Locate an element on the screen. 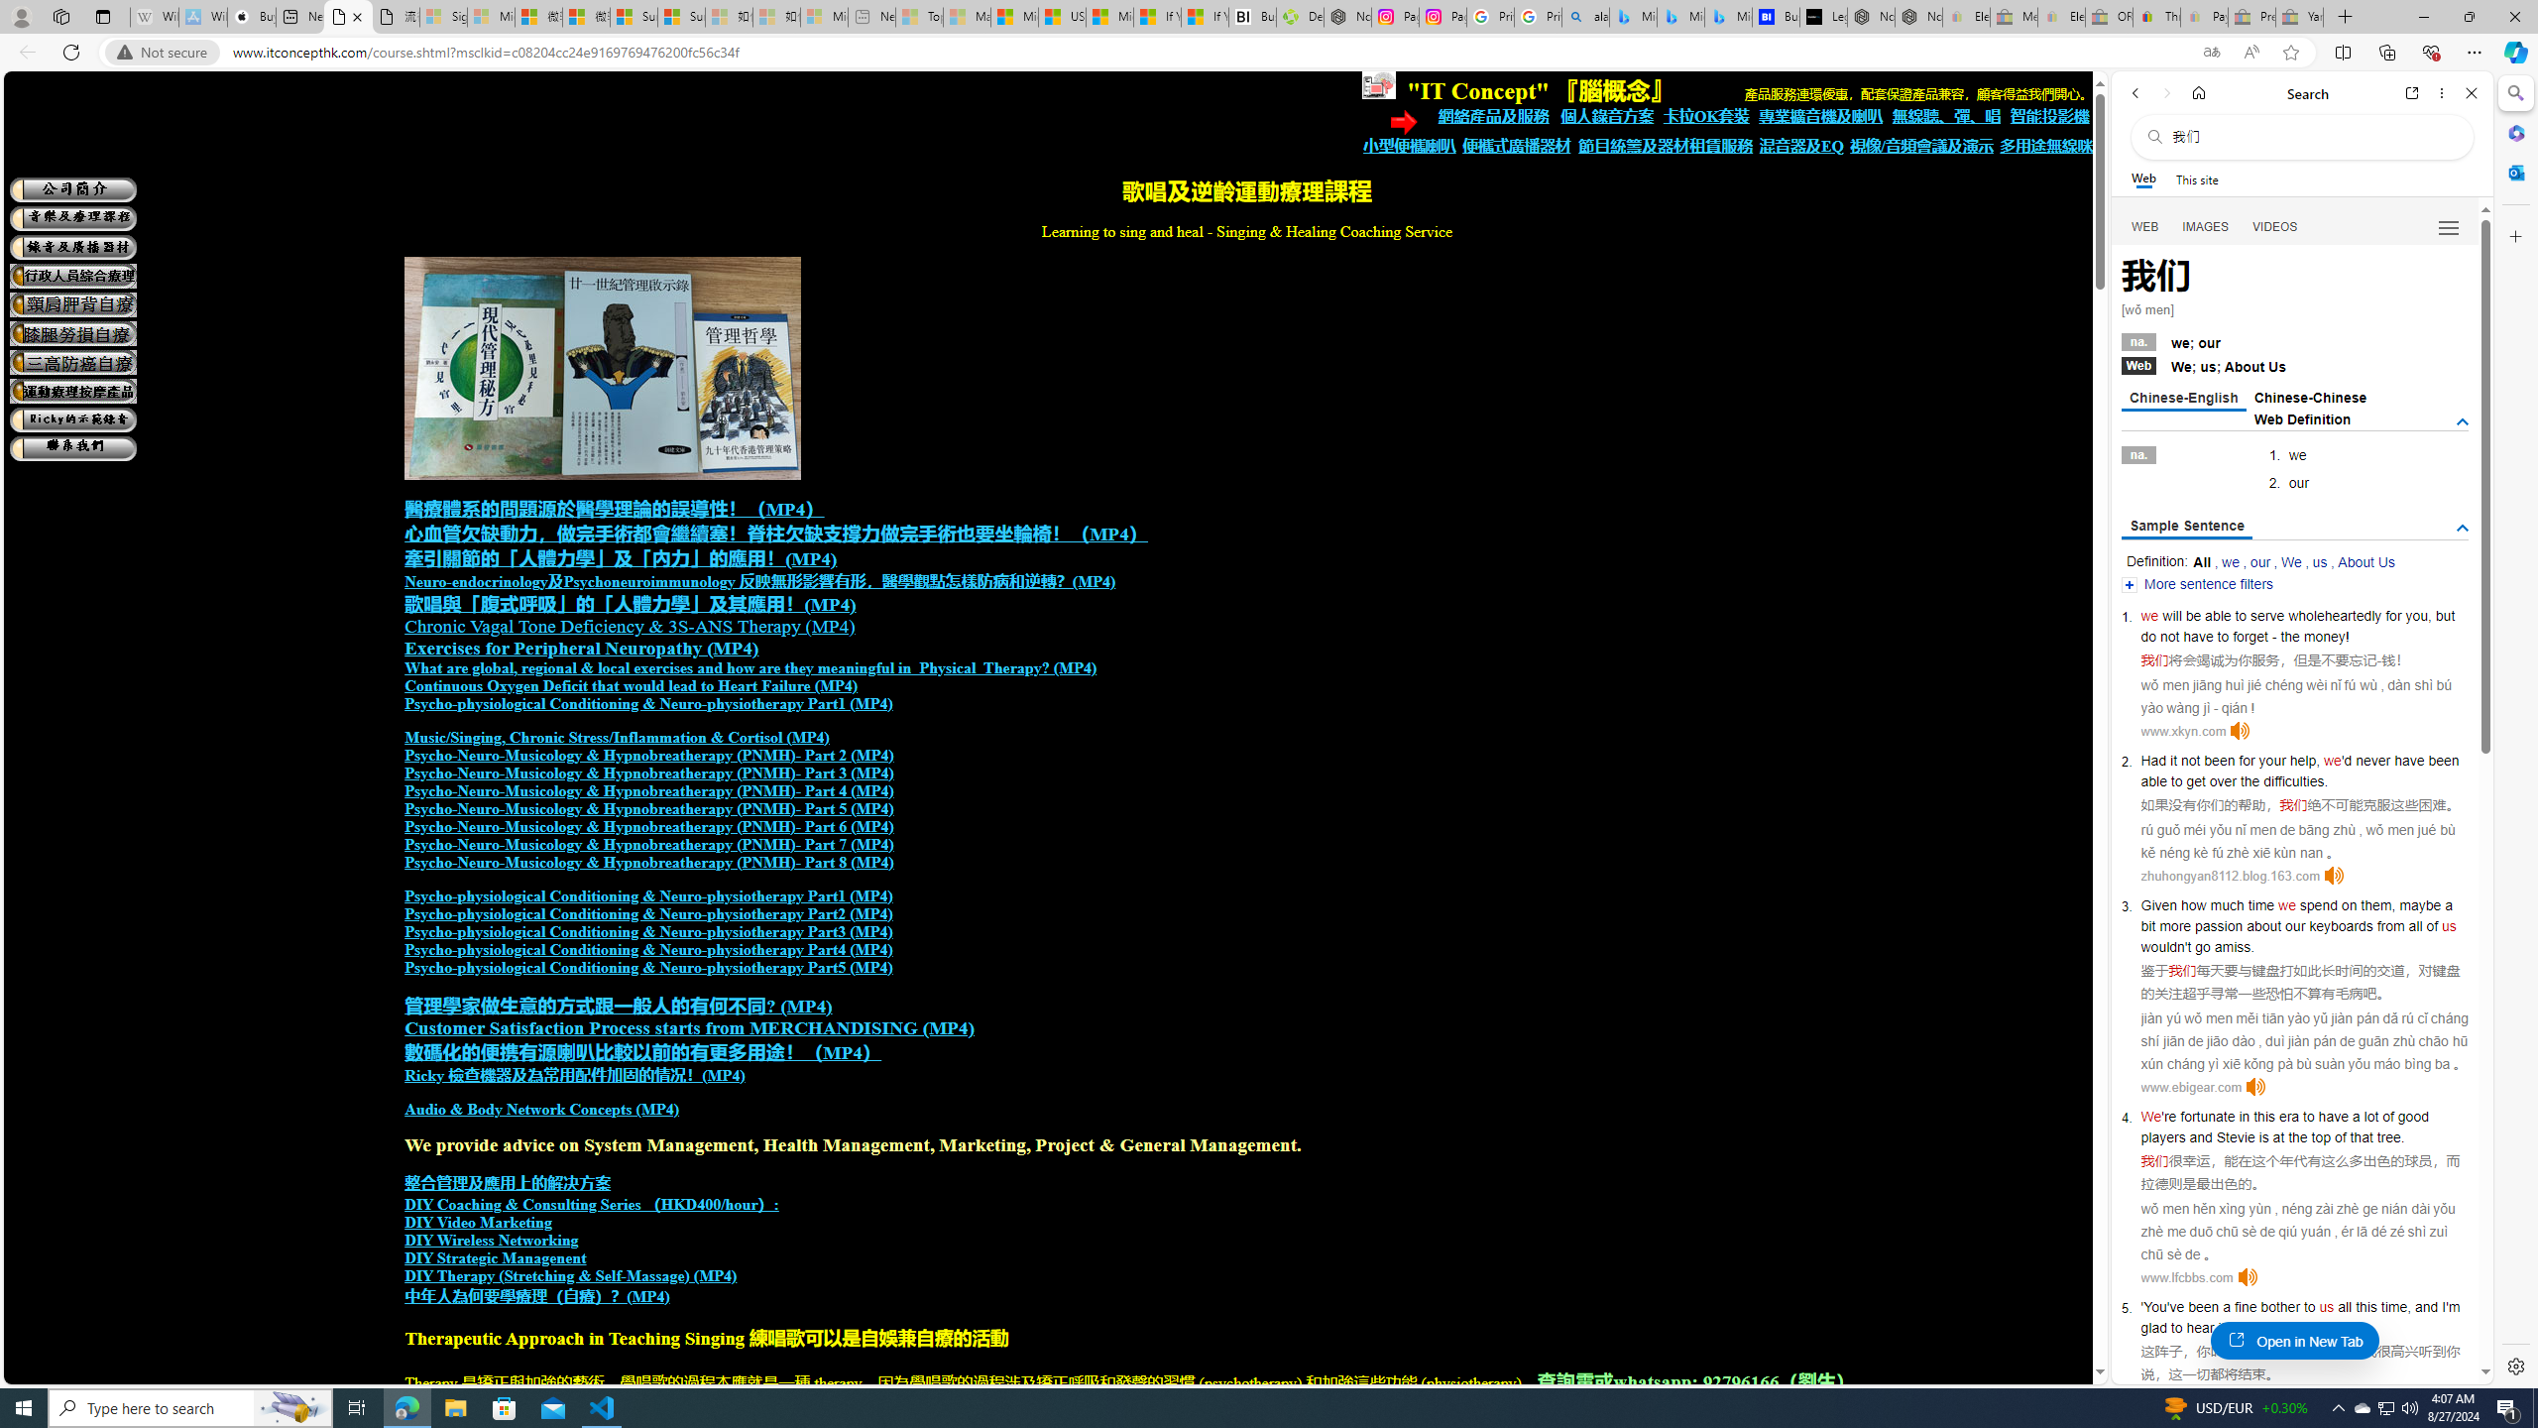 The width and height of the screenshot is (2538, 1428). ' is located at coordinates (2141, 1307).